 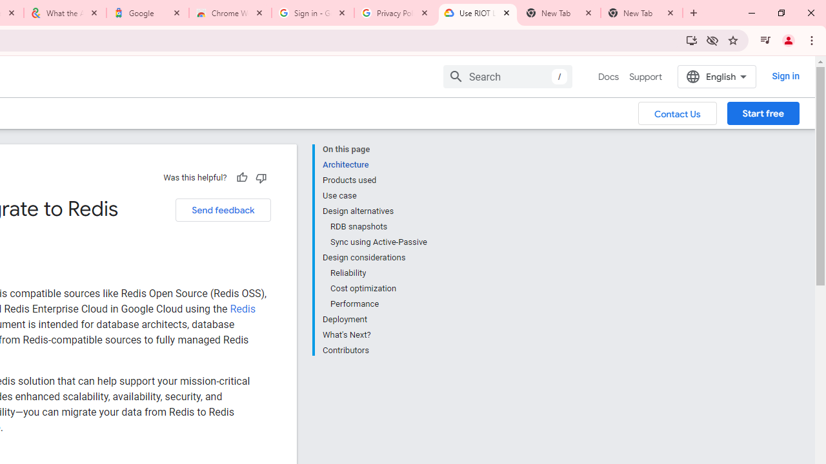 What do you see at coordinates (608, 77) in the screenshot?
I see `Docs, selected` at bounding box center [608, 77].